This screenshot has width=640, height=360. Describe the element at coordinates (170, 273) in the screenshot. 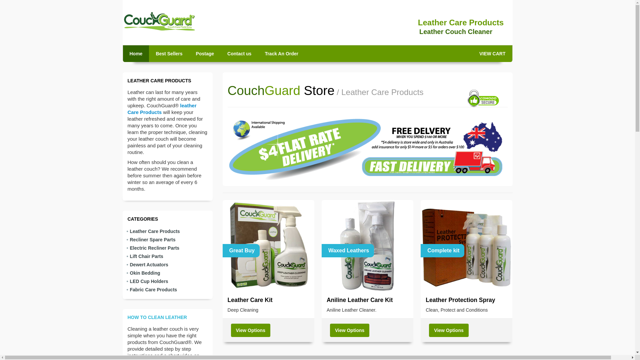

I see `Okin Bedding` at that location.